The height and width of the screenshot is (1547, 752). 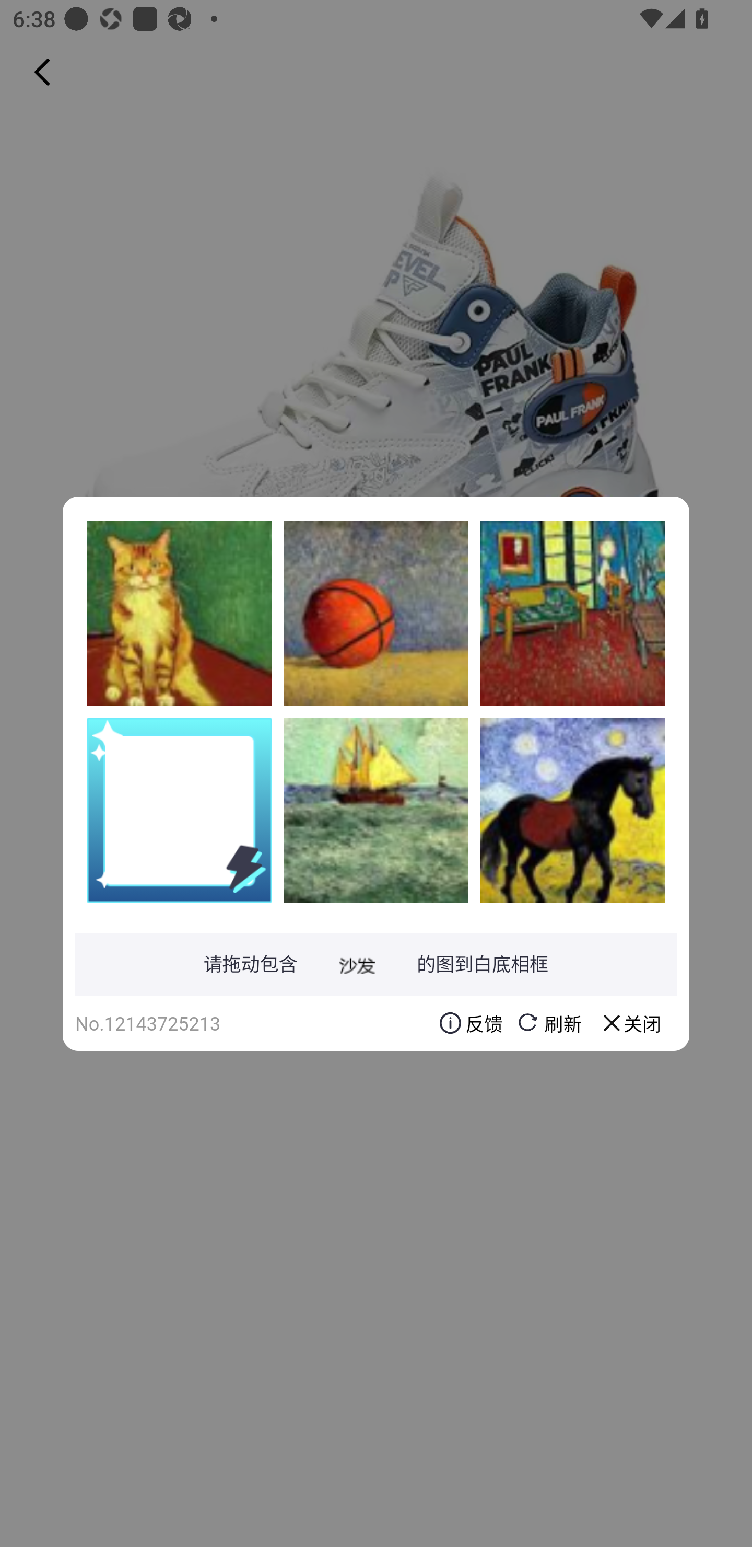 What do you see at coordinates (179, 613) in the screenshot?
I see `ciIc3y` at bounding box center [179, 613].